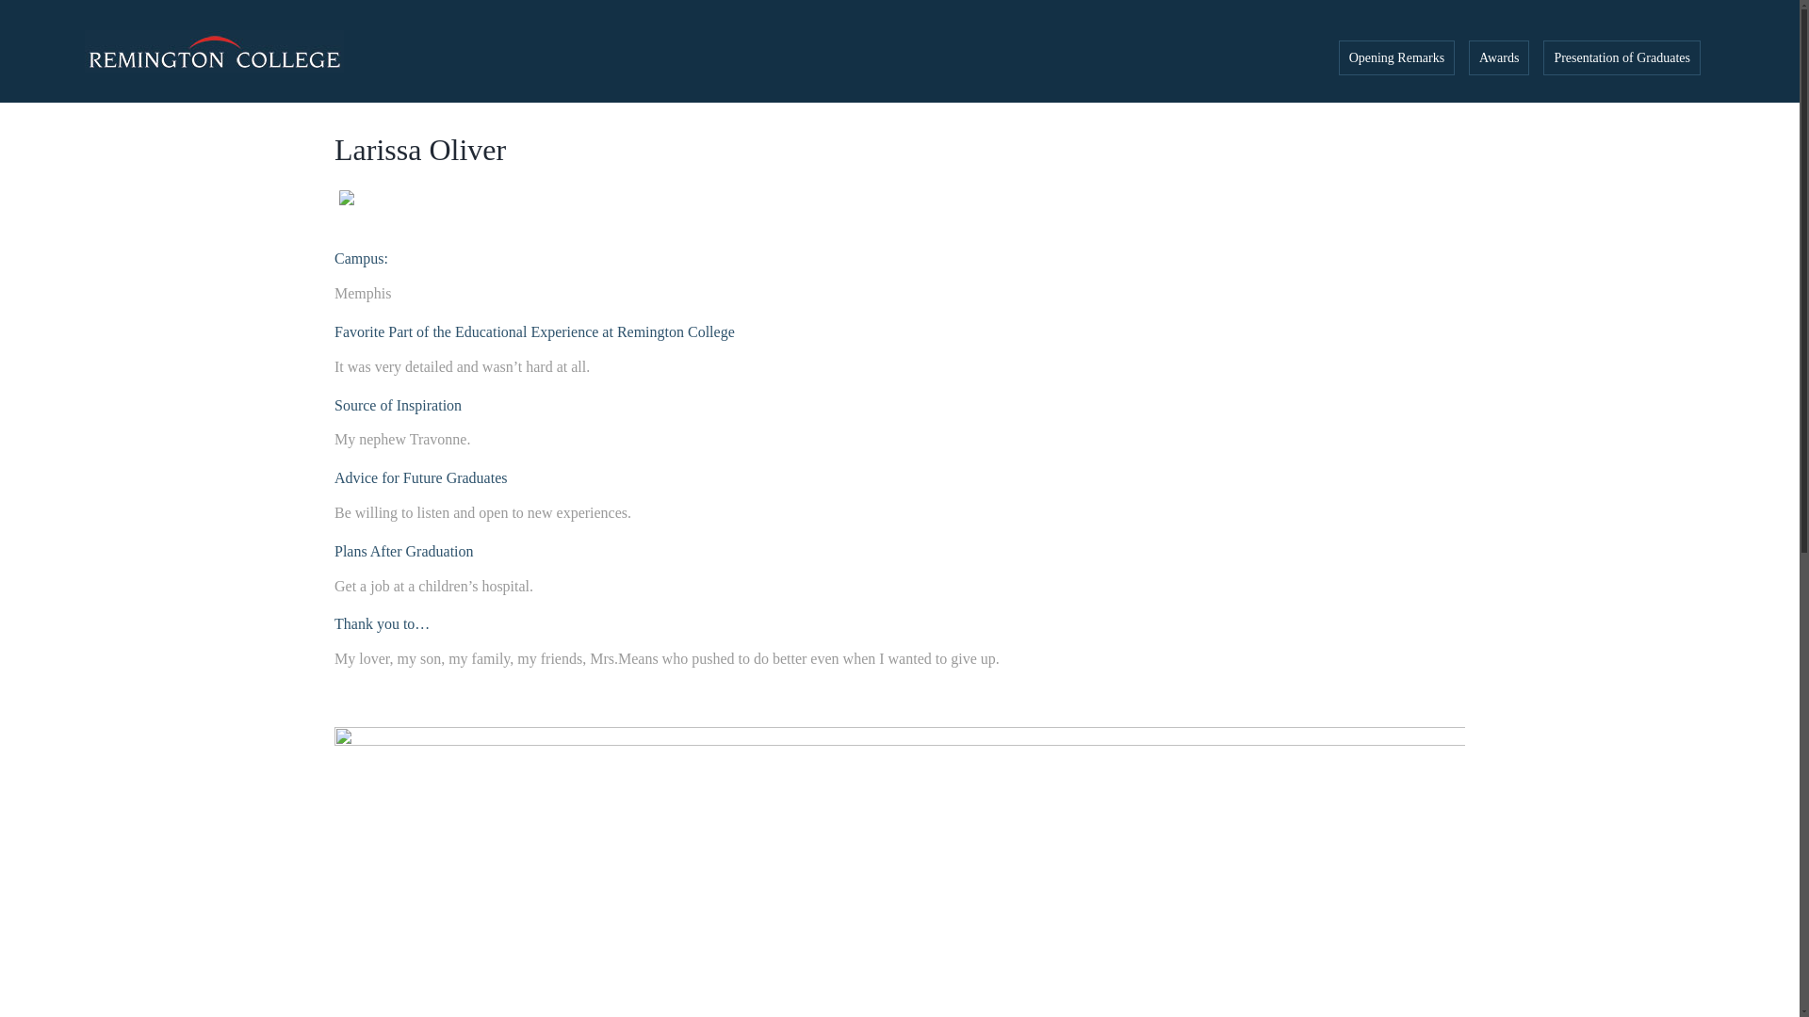 The image size is (1809, 1017). I want to click on Presentation of Graduates, so click(1621, 57).